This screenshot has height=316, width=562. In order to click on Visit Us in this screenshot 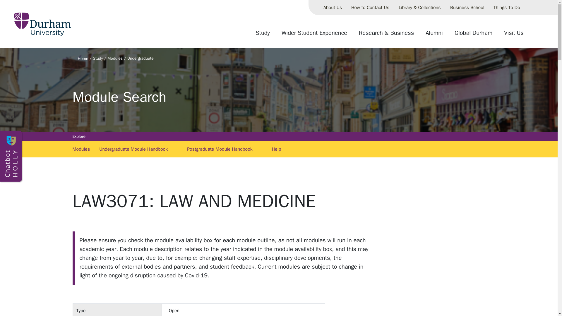, I will do `click(514, 35)`.